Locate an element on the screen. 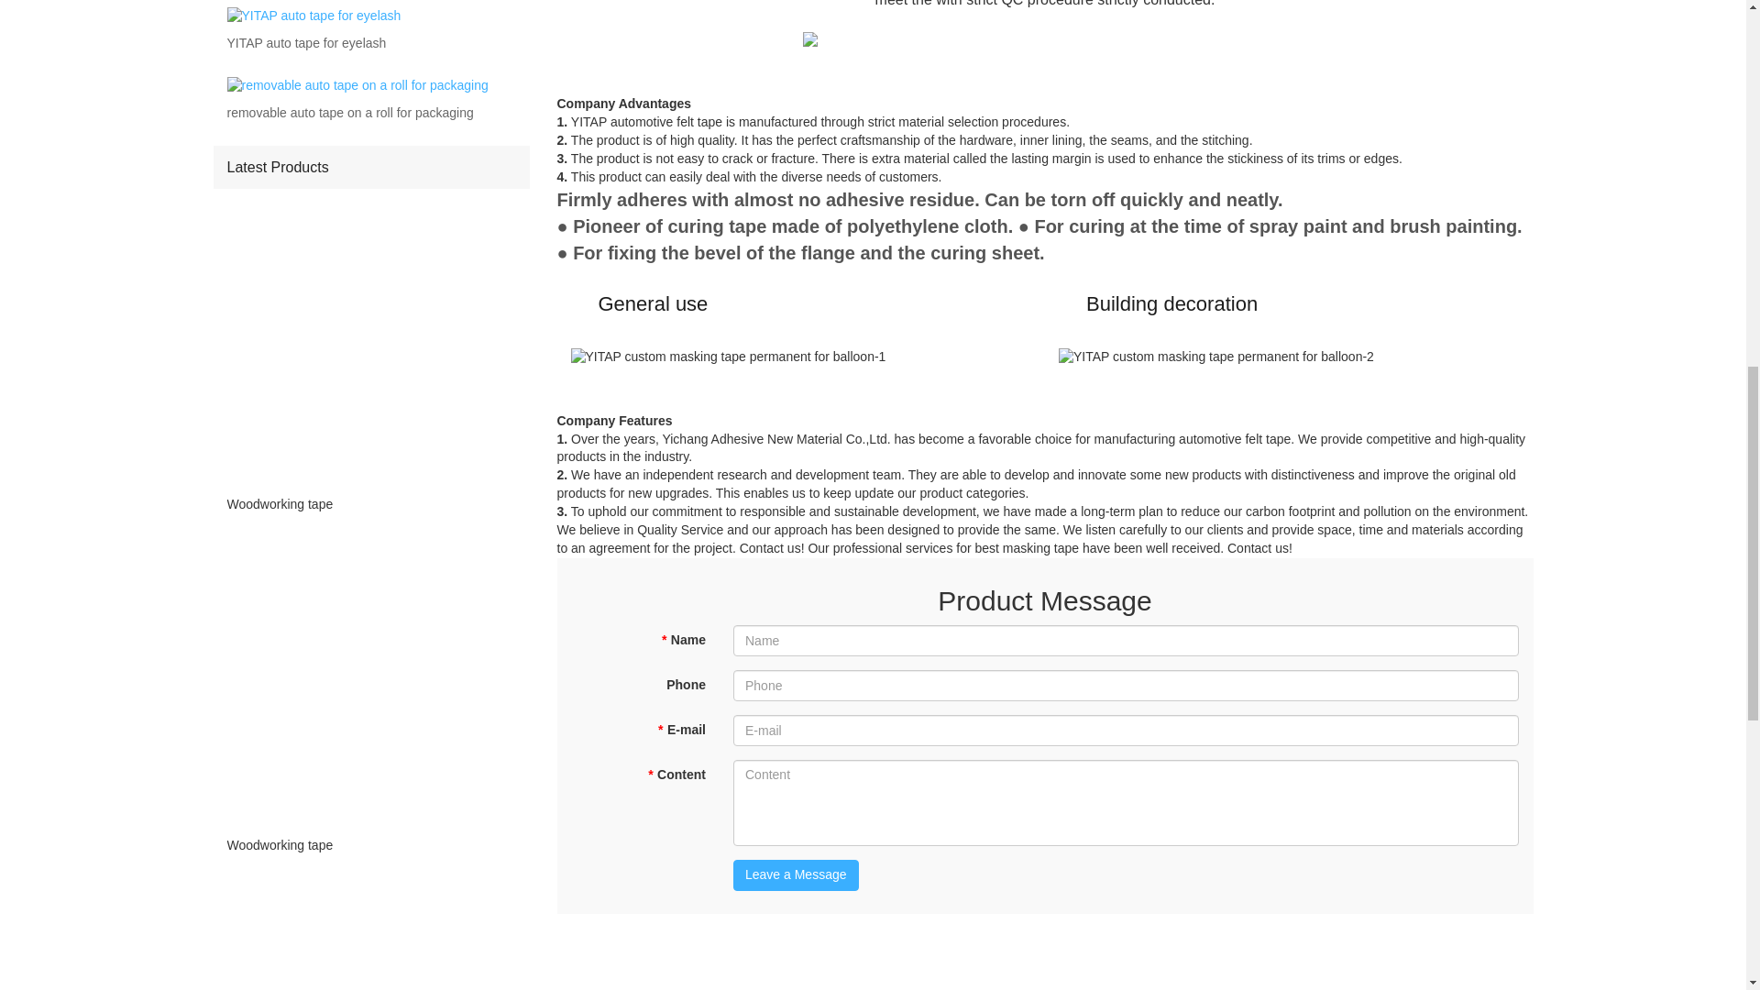 This screenshot has width=1760, height=990. Woodworking tape is located at coordinates (370, 845).